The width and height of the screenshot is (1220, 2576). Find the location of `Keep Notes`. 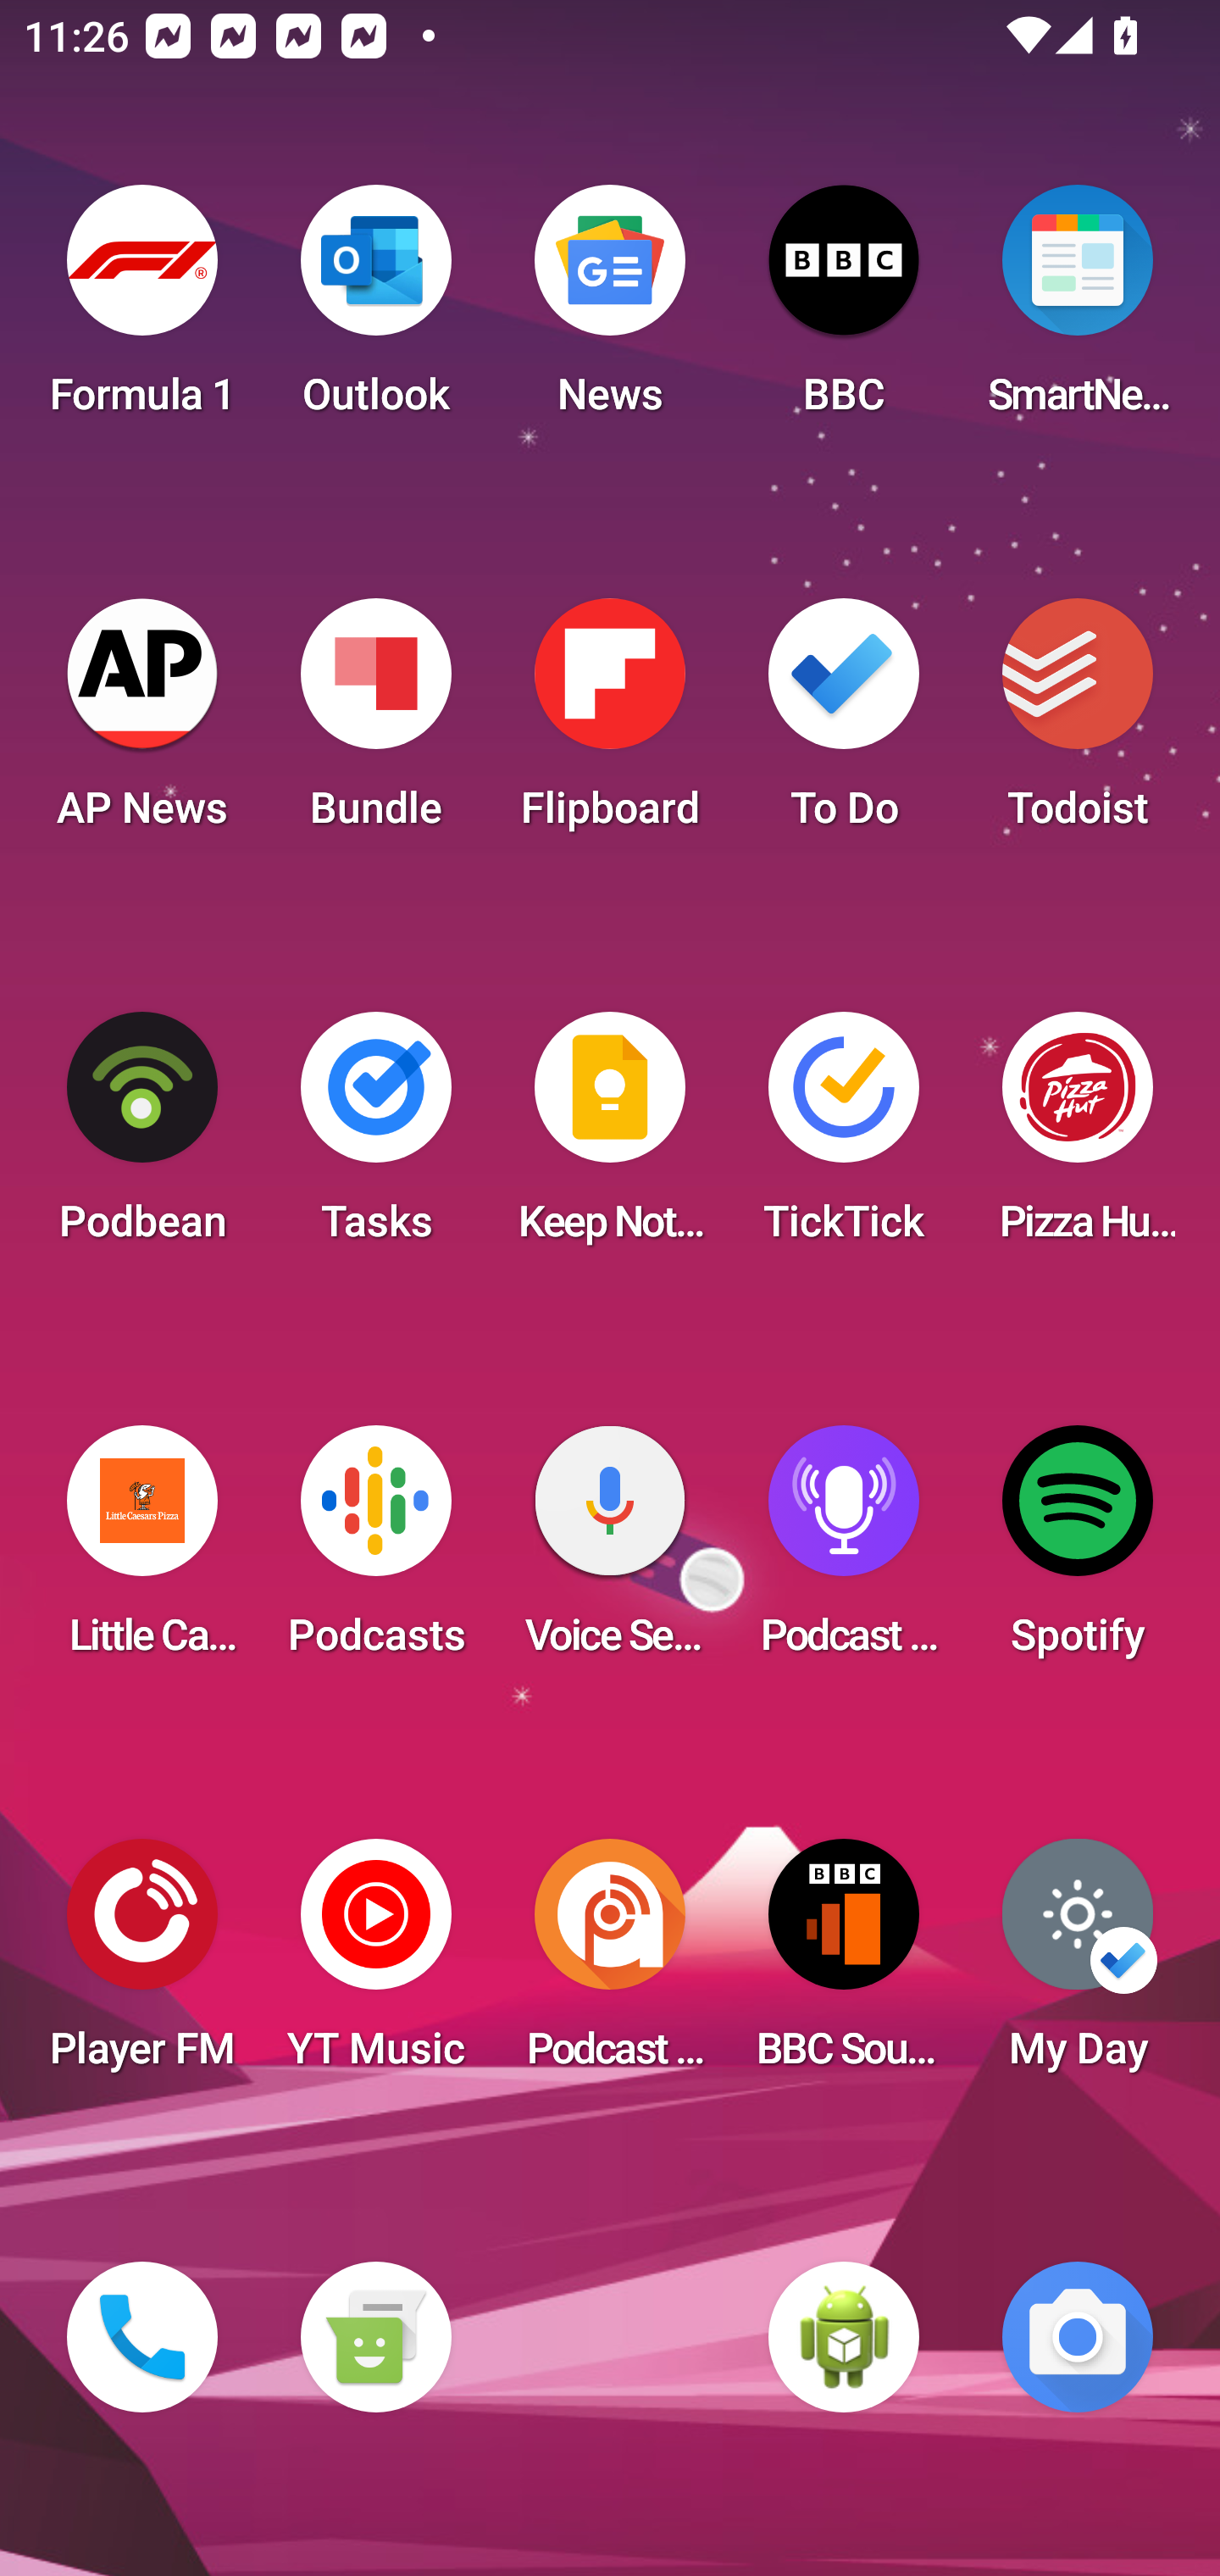

Keep Notes is located at coordinates (610, 1137).